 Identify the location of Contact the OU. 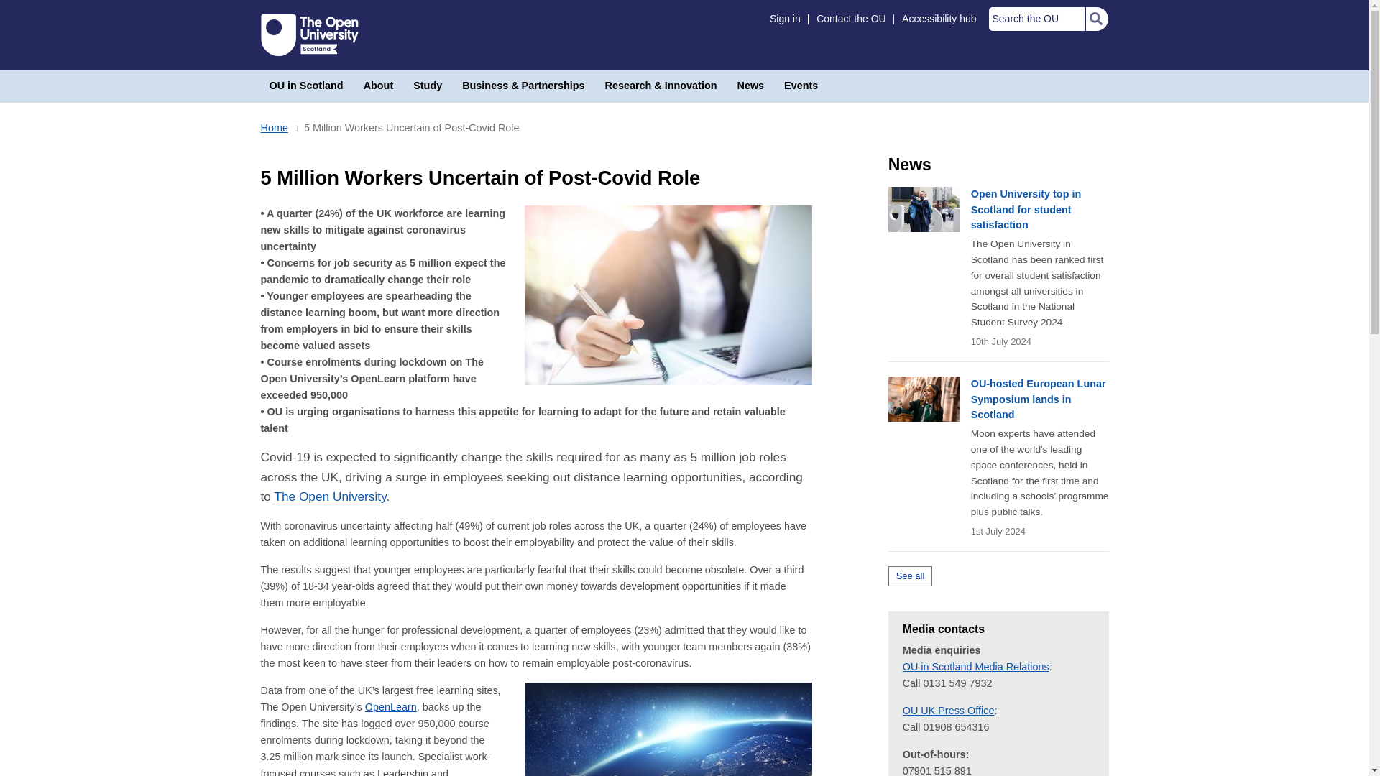
(851, 19).